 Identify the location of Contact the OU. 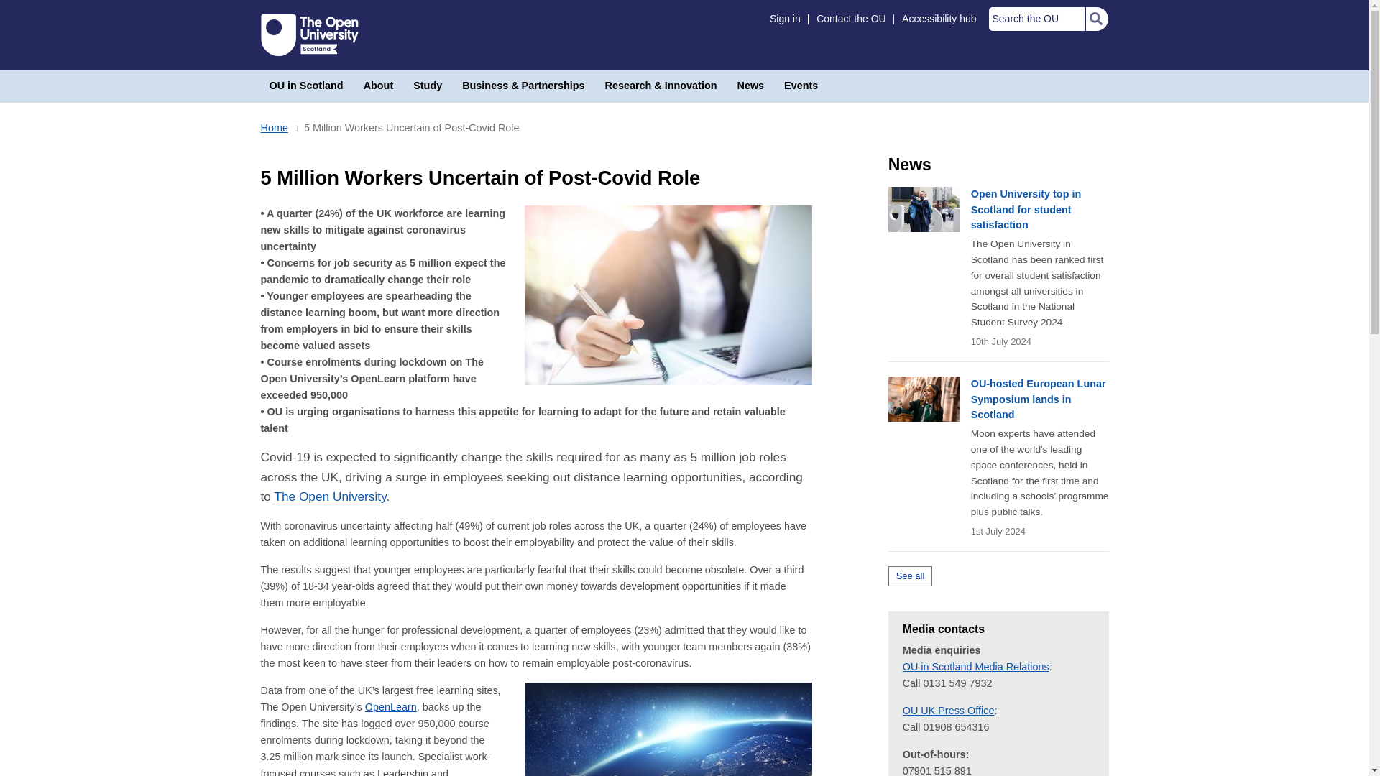
(851, 19).